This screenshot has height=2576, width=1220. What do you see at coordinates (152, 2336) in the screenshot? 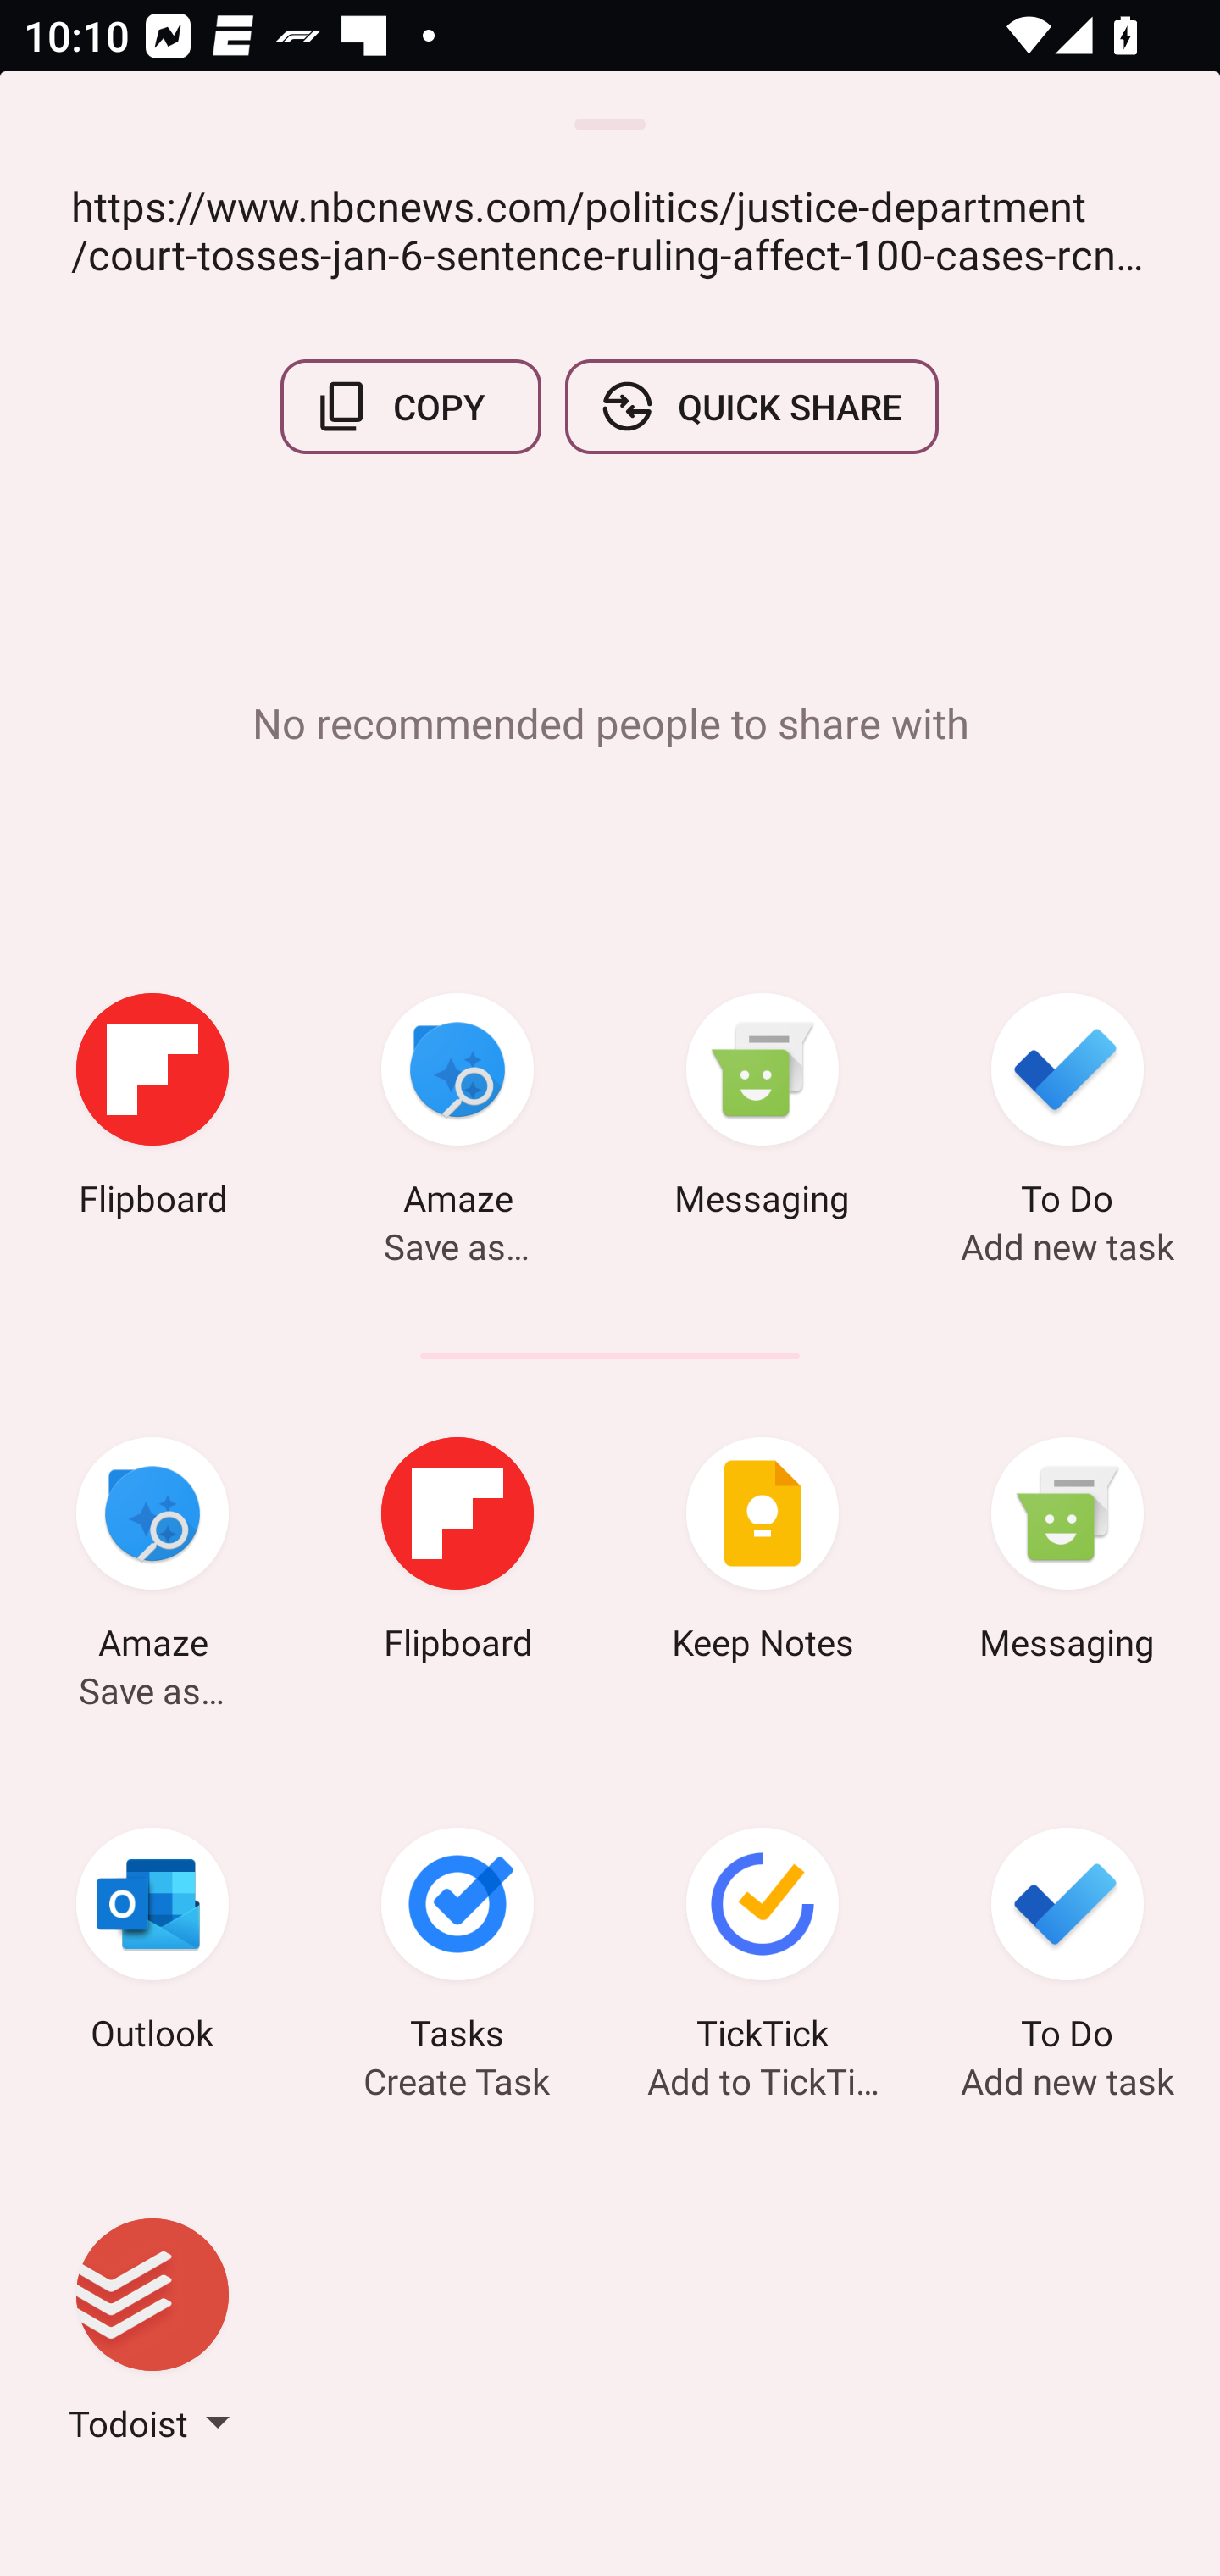
I see `Todoist` at bounding box center [152, 2336].